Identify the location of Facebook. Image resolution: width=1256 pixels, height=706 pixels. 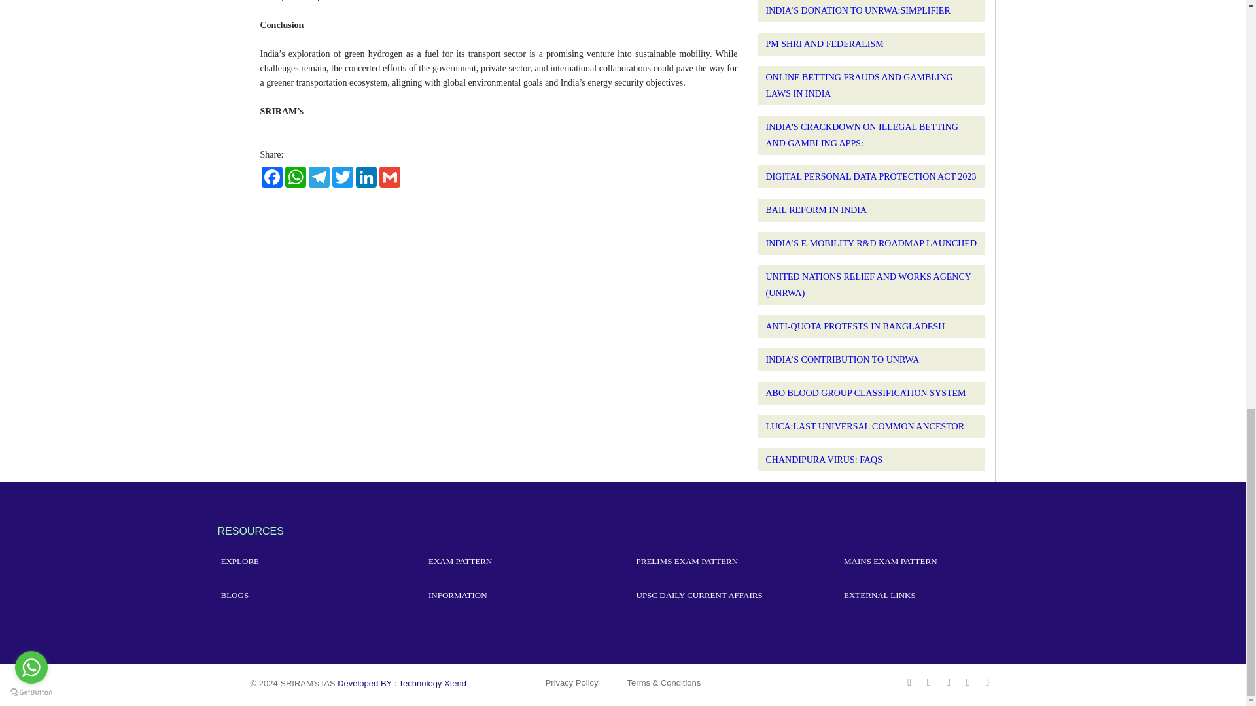
(271, 176).